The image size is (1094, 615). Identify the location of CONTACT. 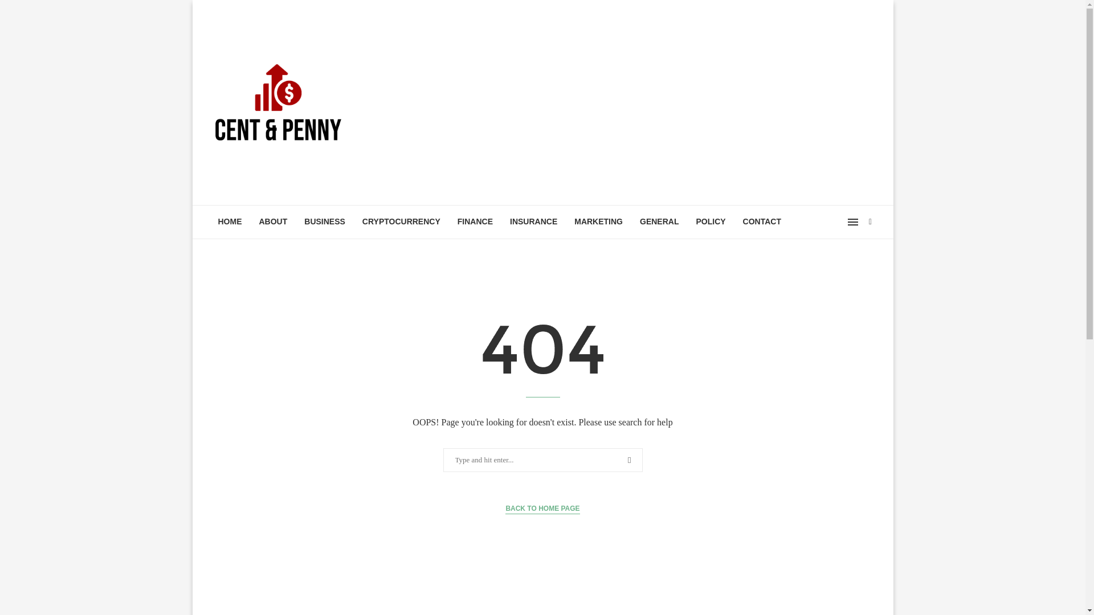
(762, 222).